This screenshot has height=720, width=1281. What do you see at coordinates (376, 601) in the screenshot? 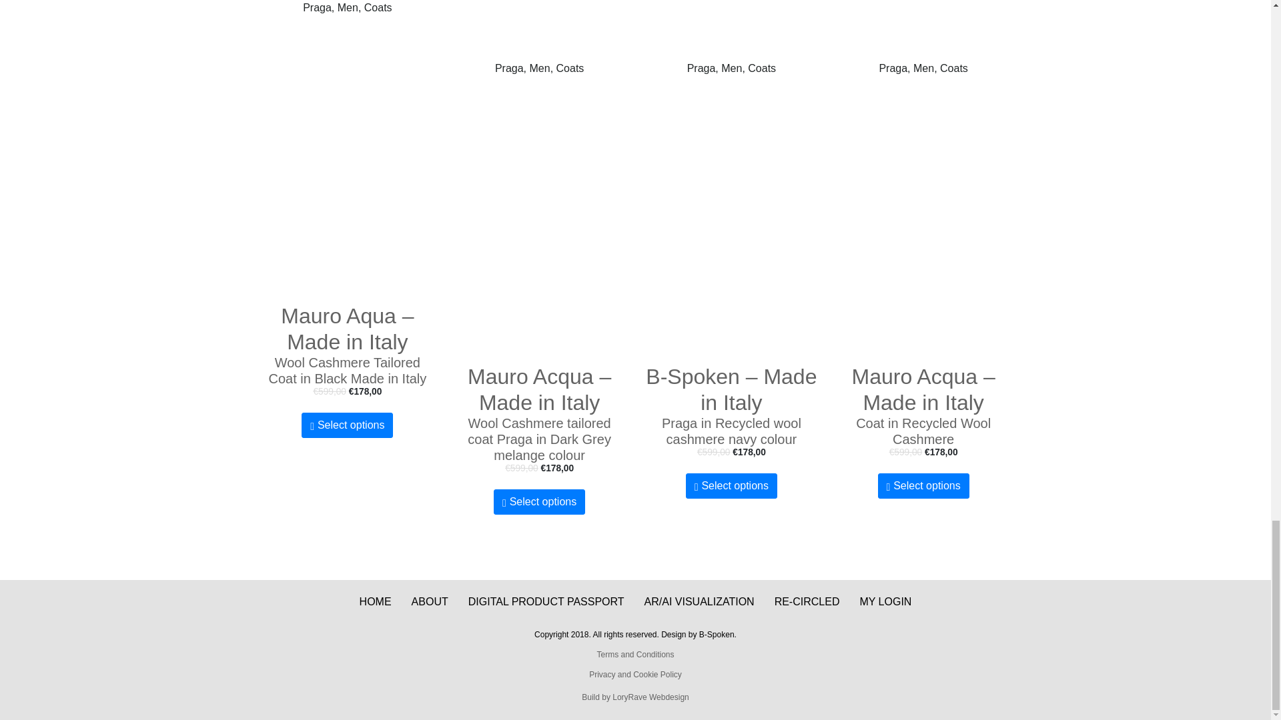
I see `HOME` at bounding box center [376, 601].